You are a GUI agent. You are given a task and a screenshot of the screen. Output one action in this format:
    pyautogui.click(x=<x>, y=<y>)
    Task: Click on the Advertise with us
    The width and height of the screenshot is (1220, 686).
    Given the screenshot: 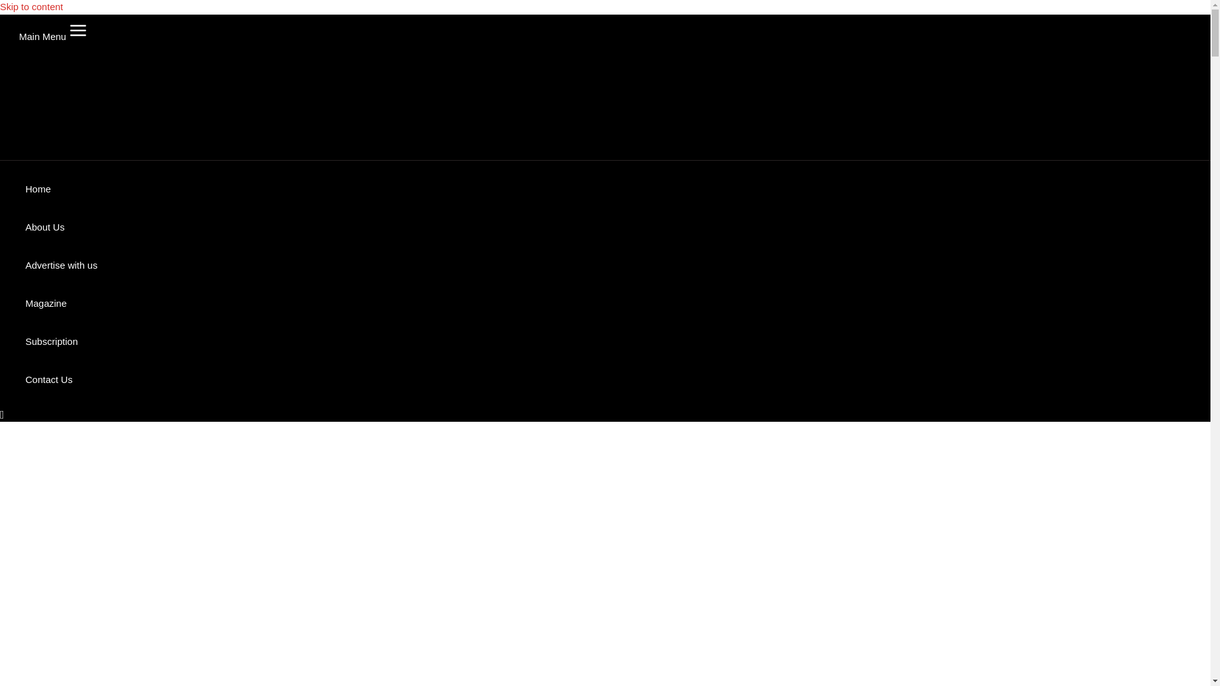 What is the action you would take?
    pyautogui.click(x=61, y=266)
    